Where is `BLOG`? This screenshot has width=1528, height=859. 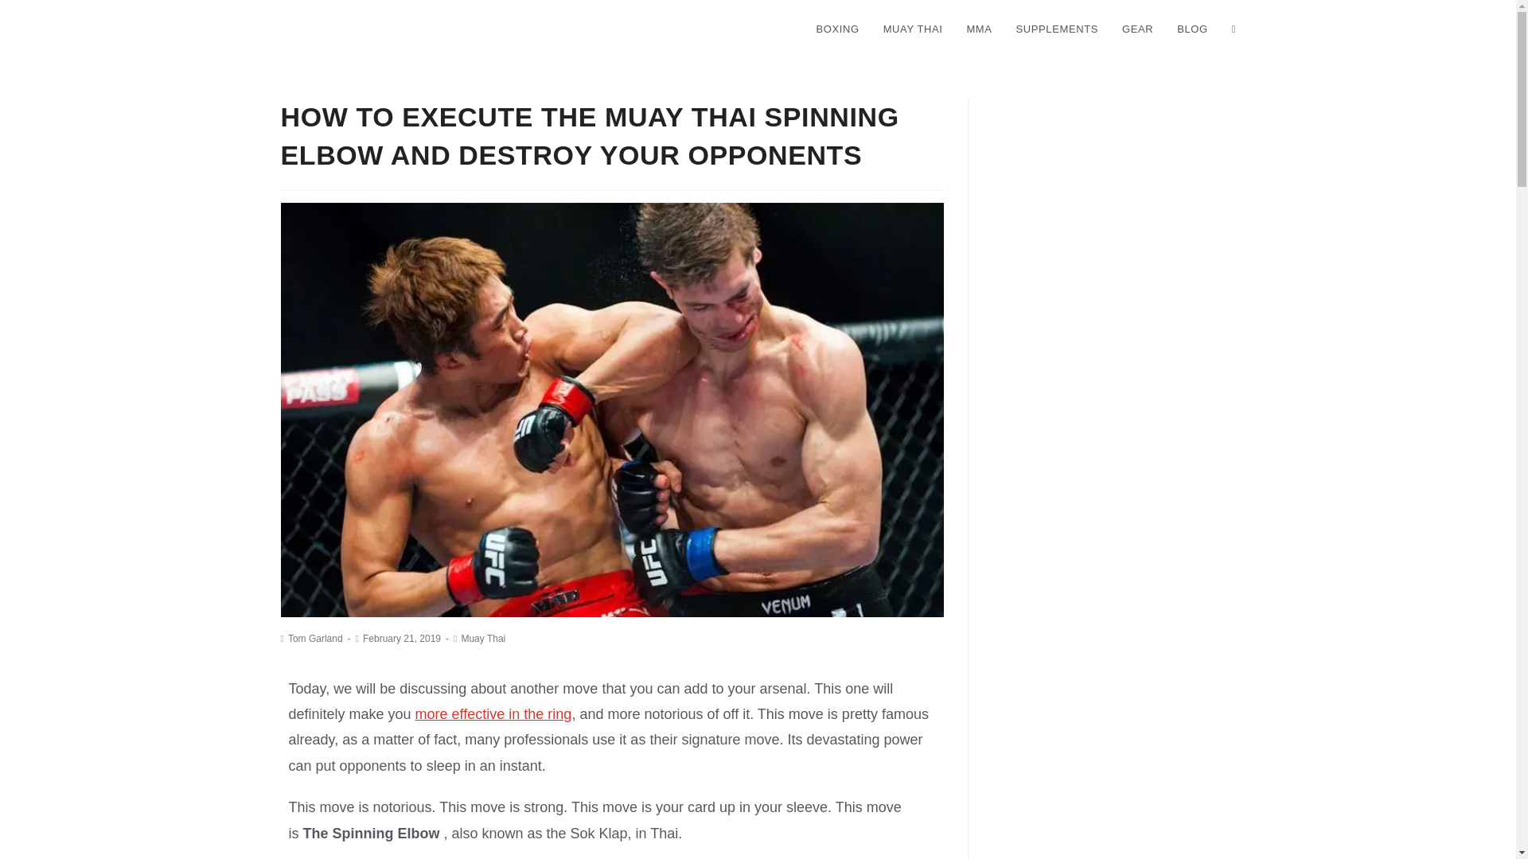 BLOG is located at coordinates (1192, 29).